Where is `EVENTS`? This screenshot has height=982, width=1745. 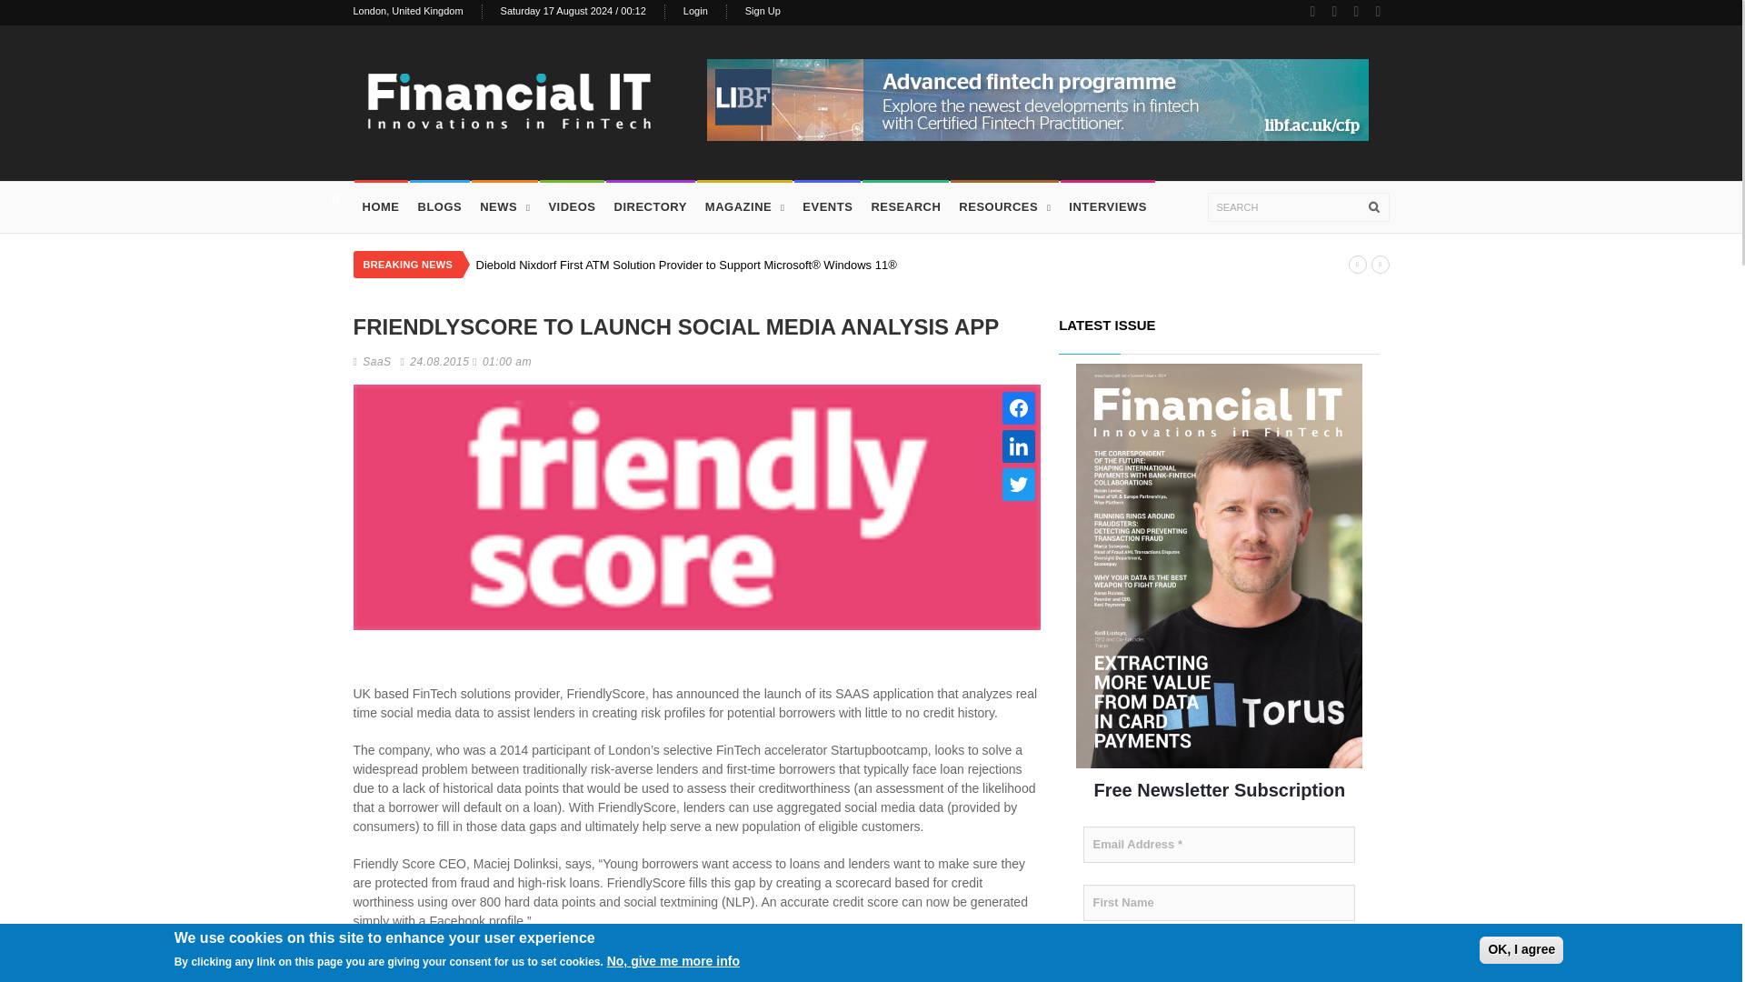 EVENTS is located at coordinates (827, 206).